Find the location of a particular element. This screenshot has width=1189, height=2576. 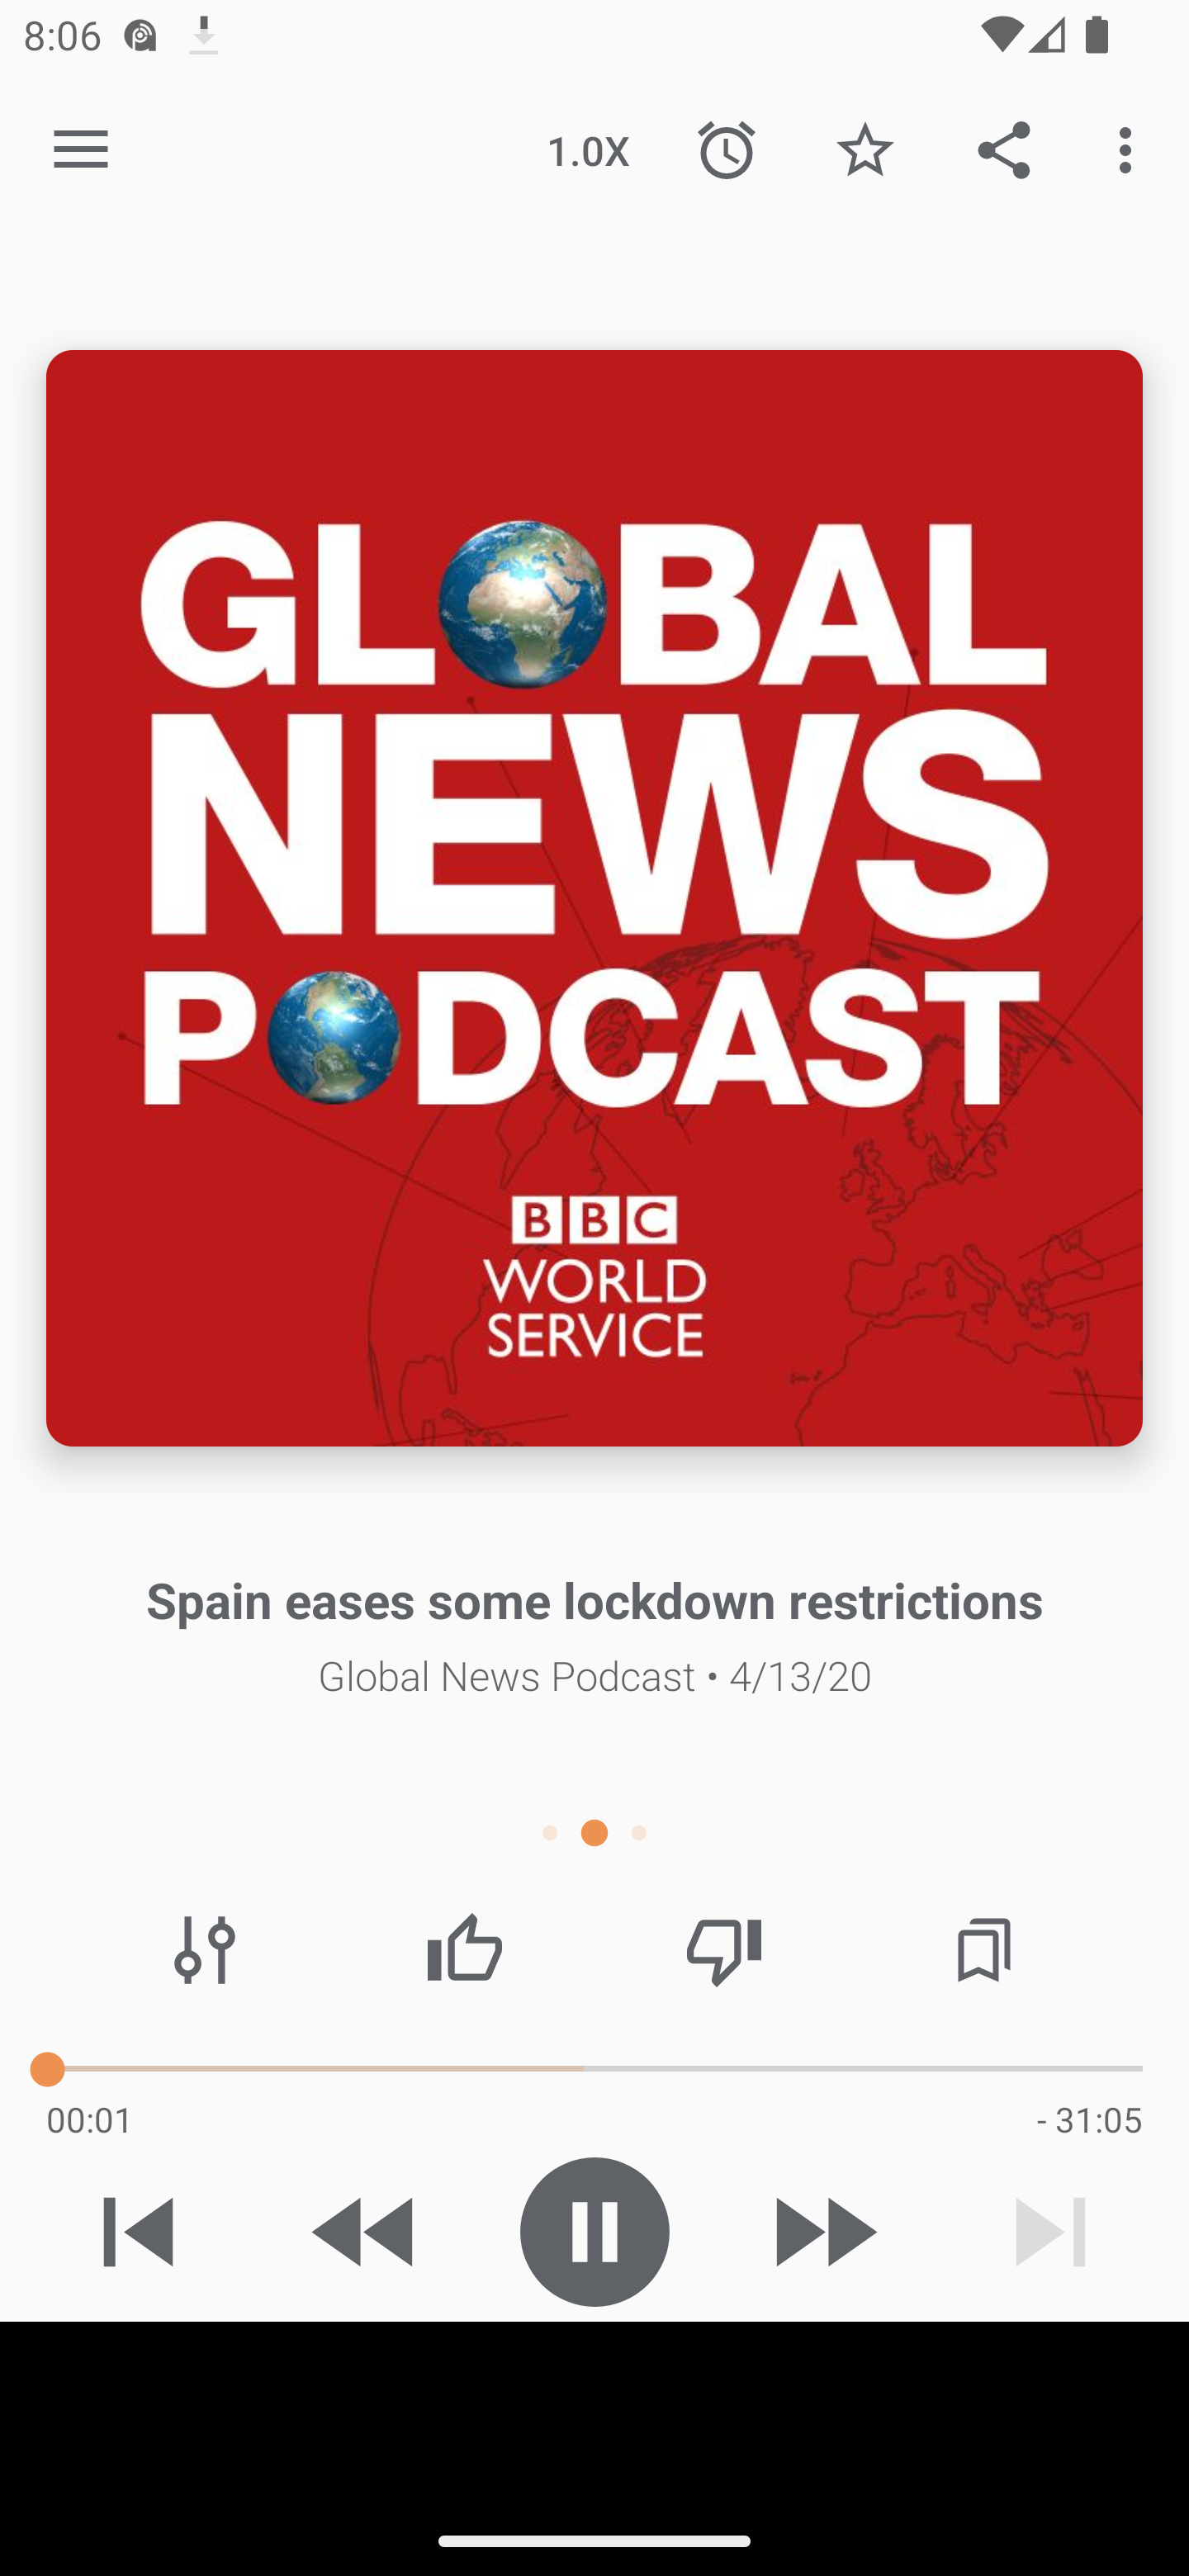

Play / Pause is located at coordinates (594, 2232).